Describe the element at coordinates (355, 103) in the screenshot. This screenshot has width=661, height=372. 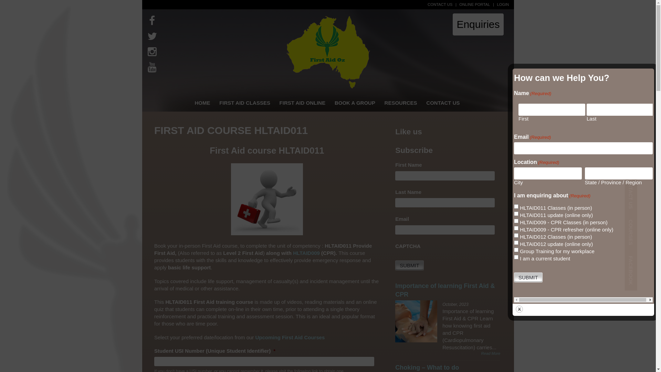
I see `BOOK A GROUP` at that location.